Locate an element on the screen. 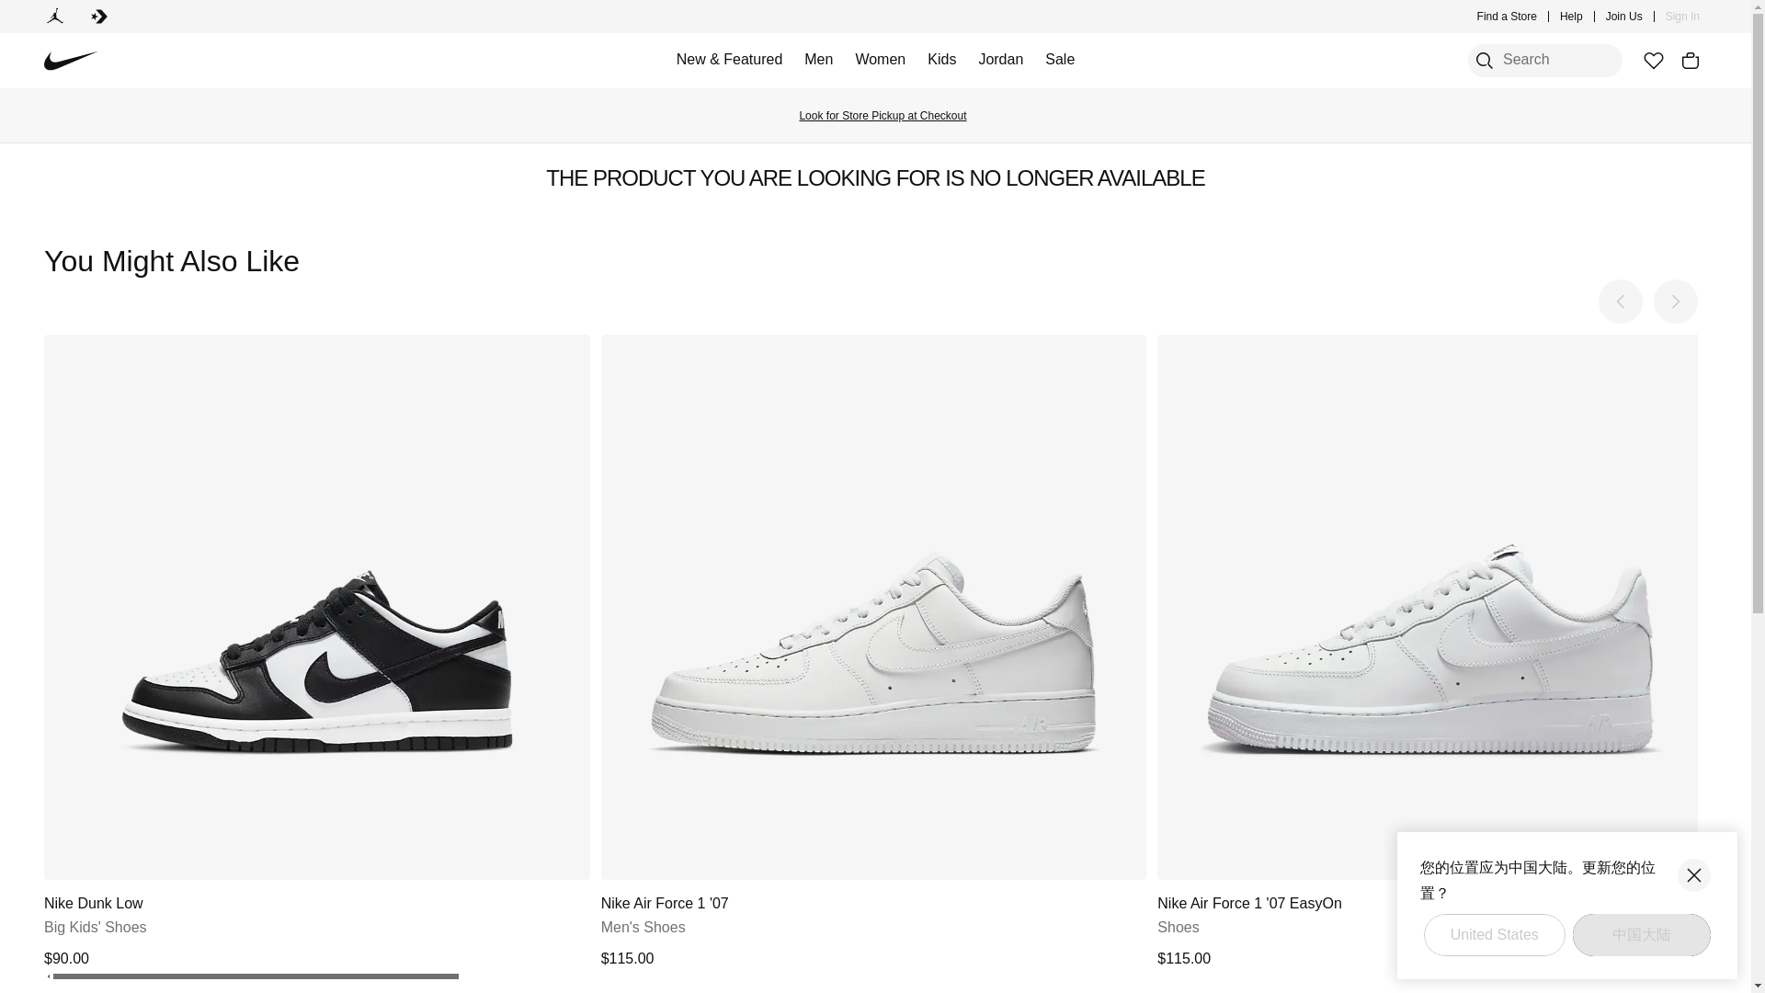  Sign In is located at coordinates (1682, 17).